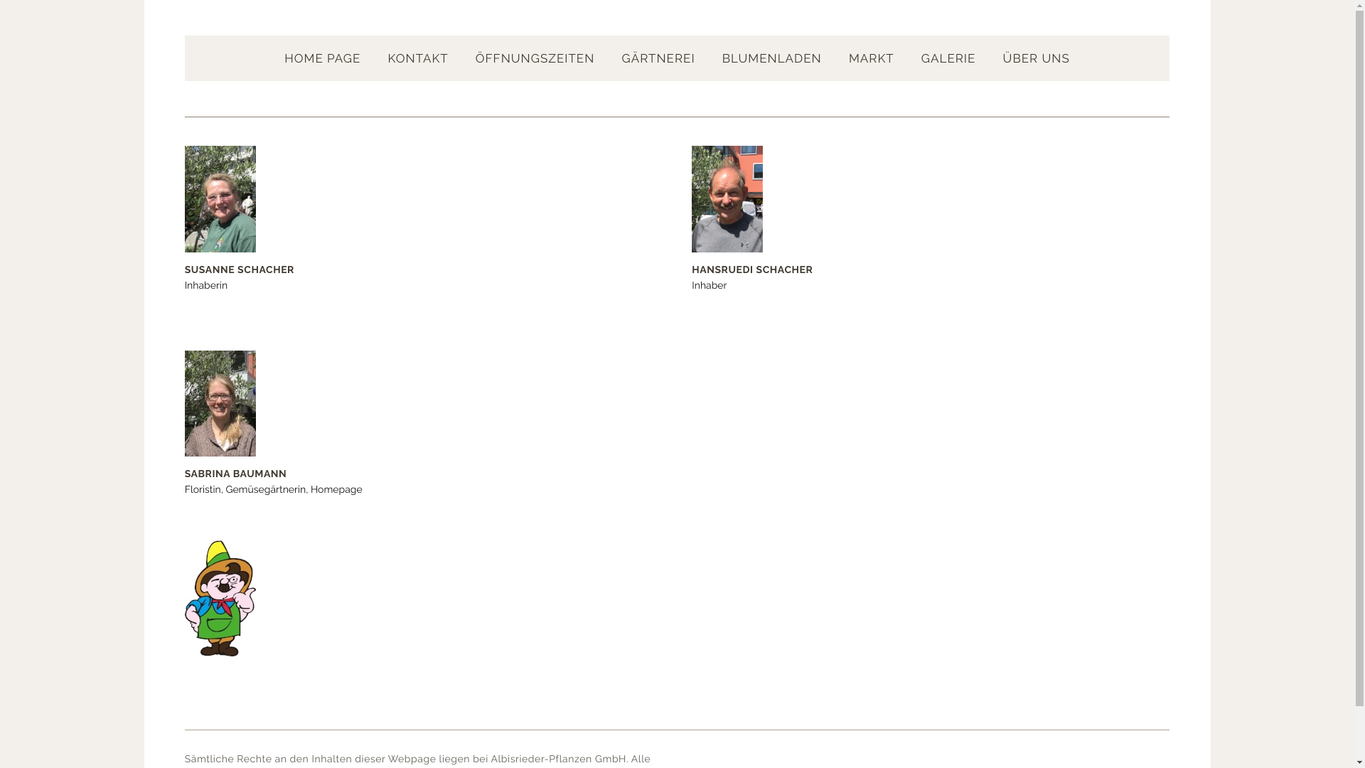  What do you see at coordinates (220, 404) in the screenshot?
I see `SABRINA BAUMANN` at bounding box center [220, 404].